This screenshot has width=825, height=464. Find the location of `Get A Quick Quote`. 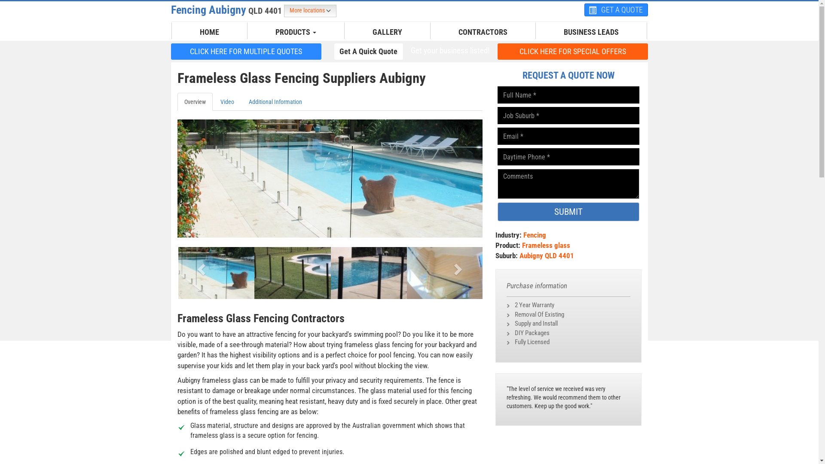

Get A Quick Quote is located at coordinates (369, 52).